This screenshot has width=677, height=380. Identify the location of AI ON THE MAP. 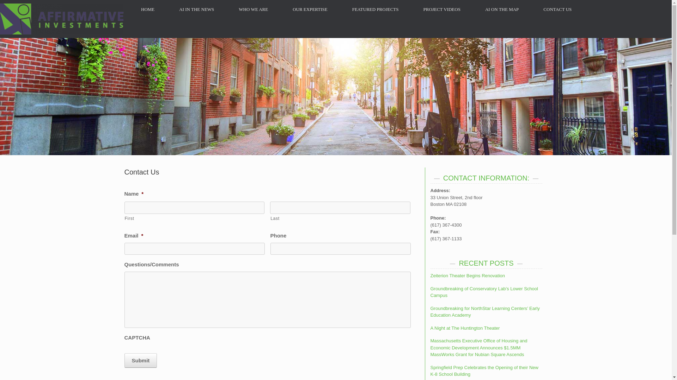
(501, 9).